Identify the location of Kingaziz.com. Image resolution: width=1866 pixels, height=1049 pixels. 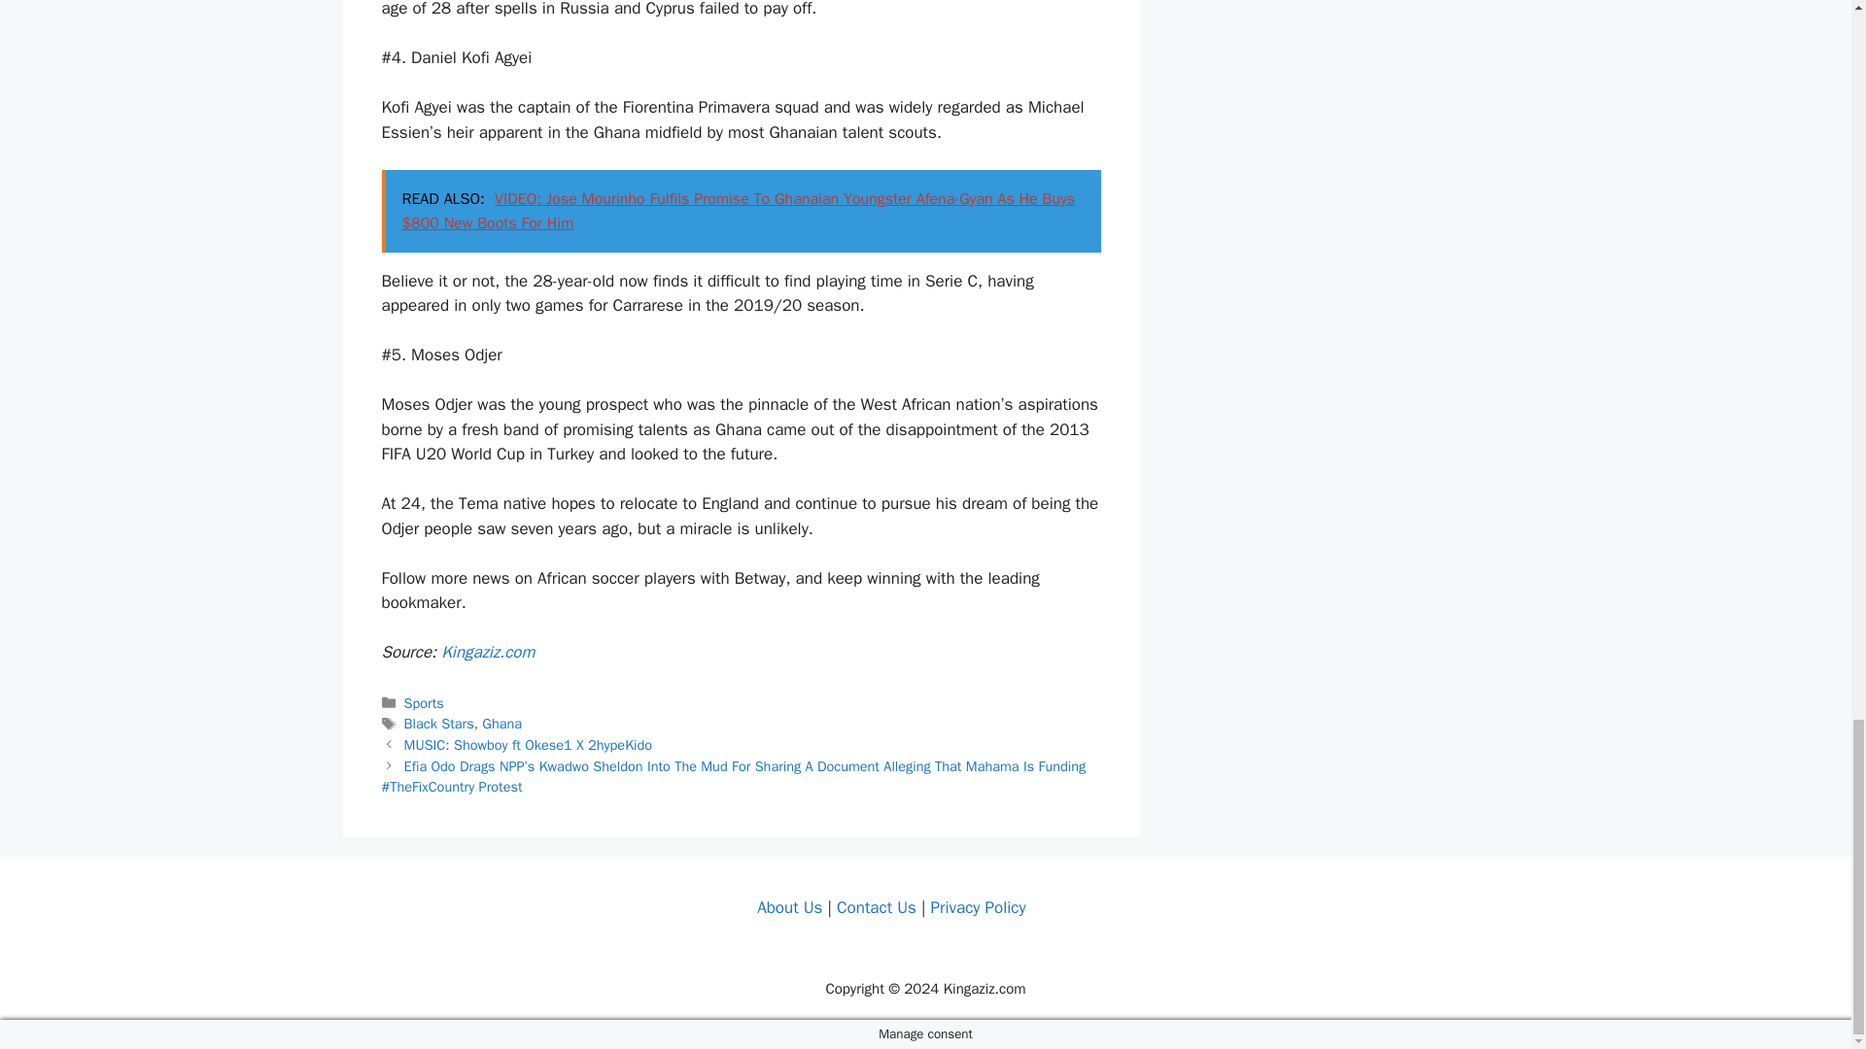
(487, 651).